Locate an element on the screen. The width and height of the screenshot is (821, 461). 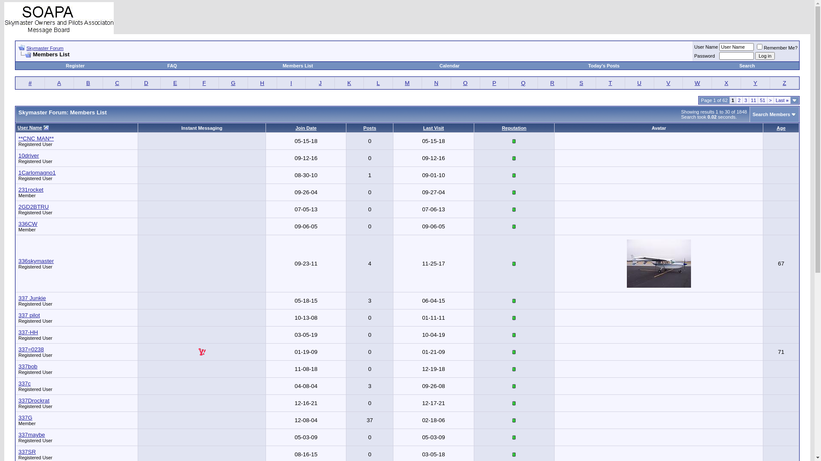
337 Junkie is on a distinguished road is located at coordinates (514, 301).